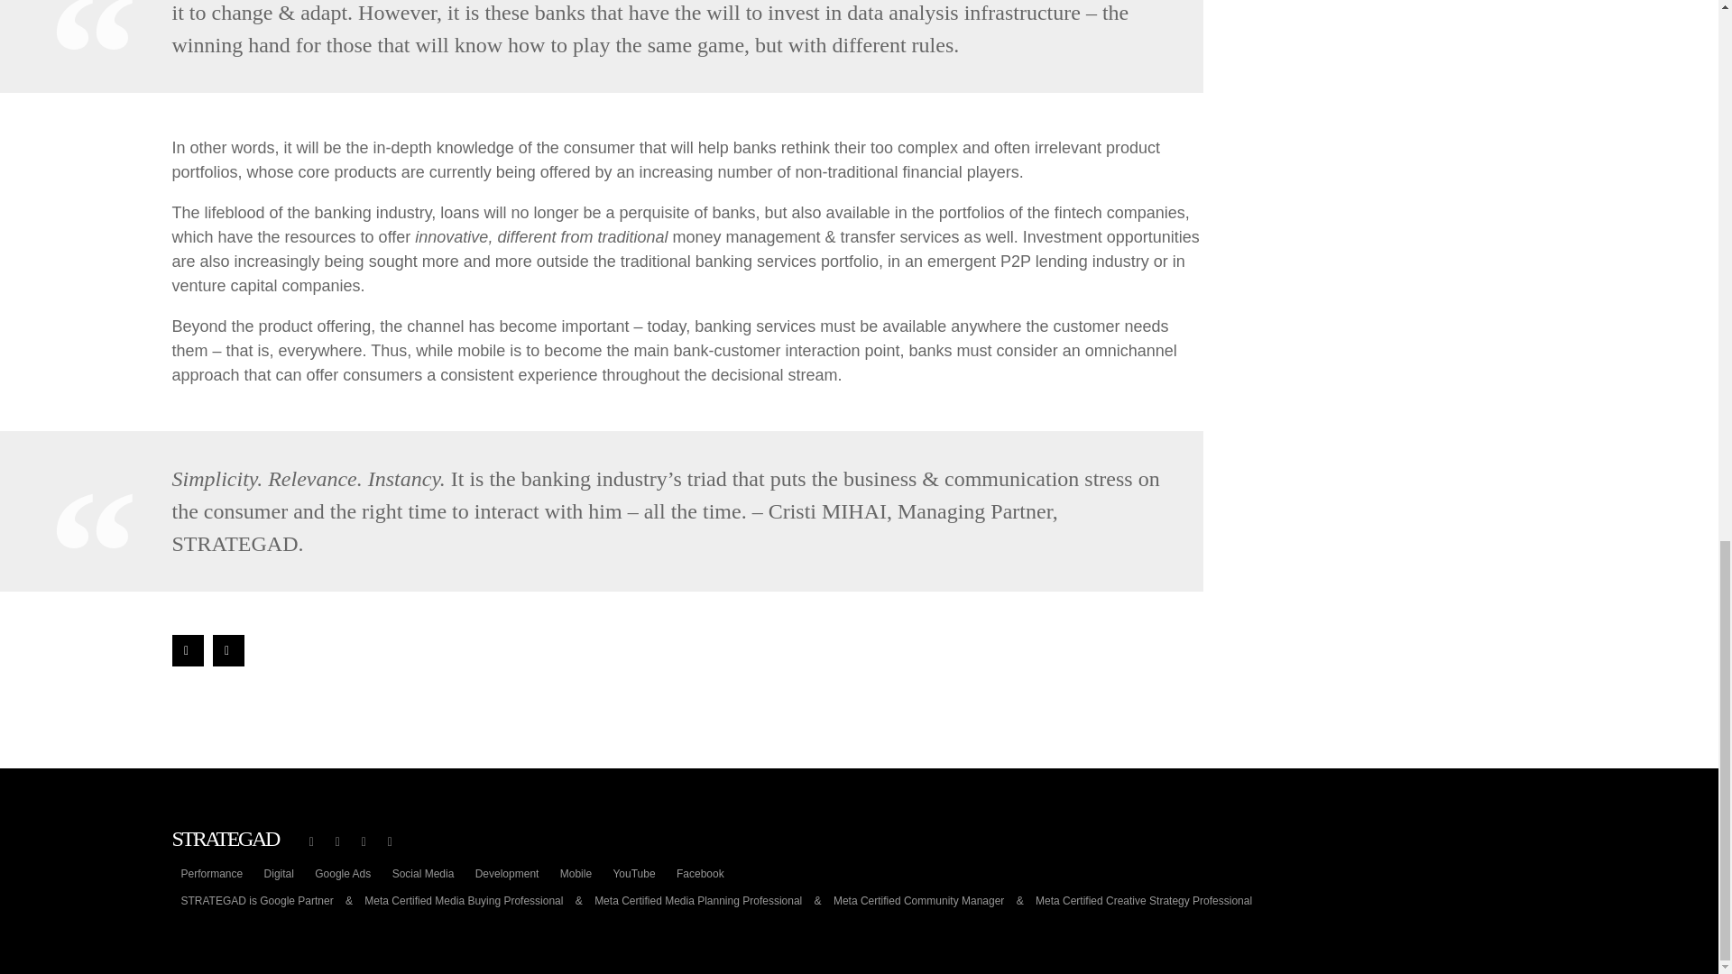 Image resolution: width=1732 pixels, height=974 pixels. What do you see at coordinates (918, 900) in the screenshot?
I see `Meta Certified Community Manager` at bounding box center [918, 900].